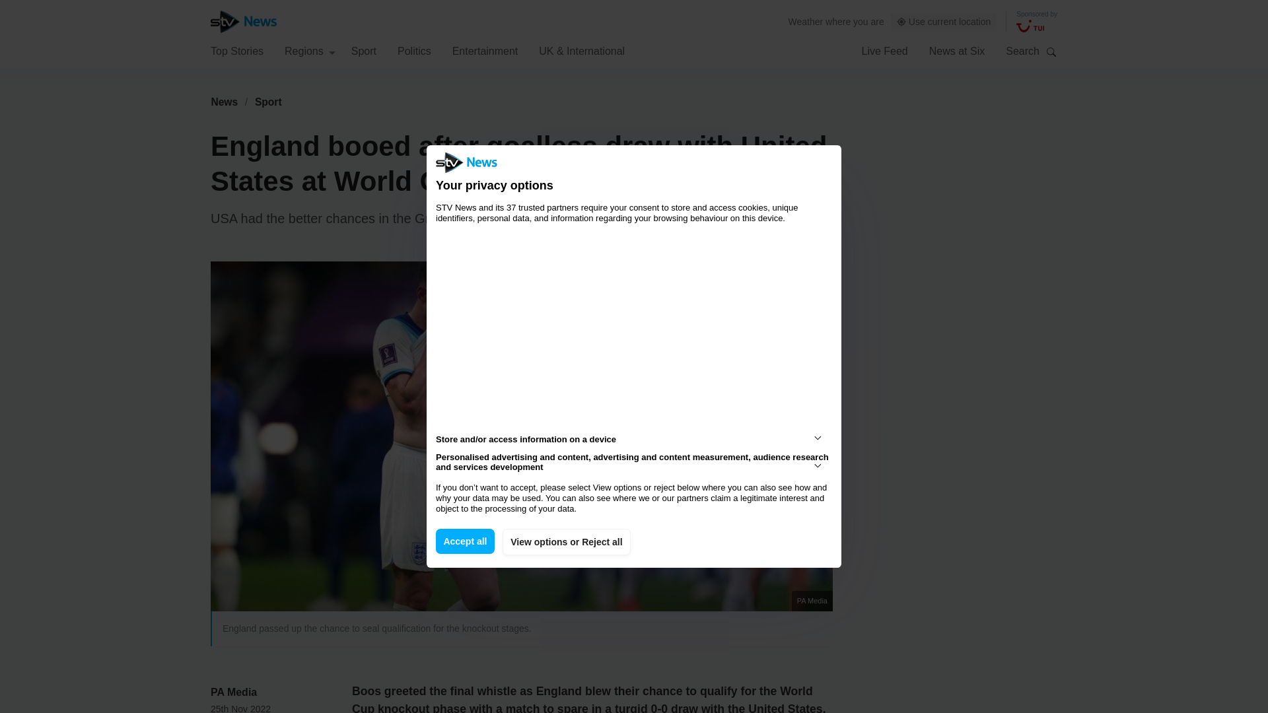 Image resolution: width=1268 pixels, height=713 pixels. I want to click on News at Six, so click(957, 50).